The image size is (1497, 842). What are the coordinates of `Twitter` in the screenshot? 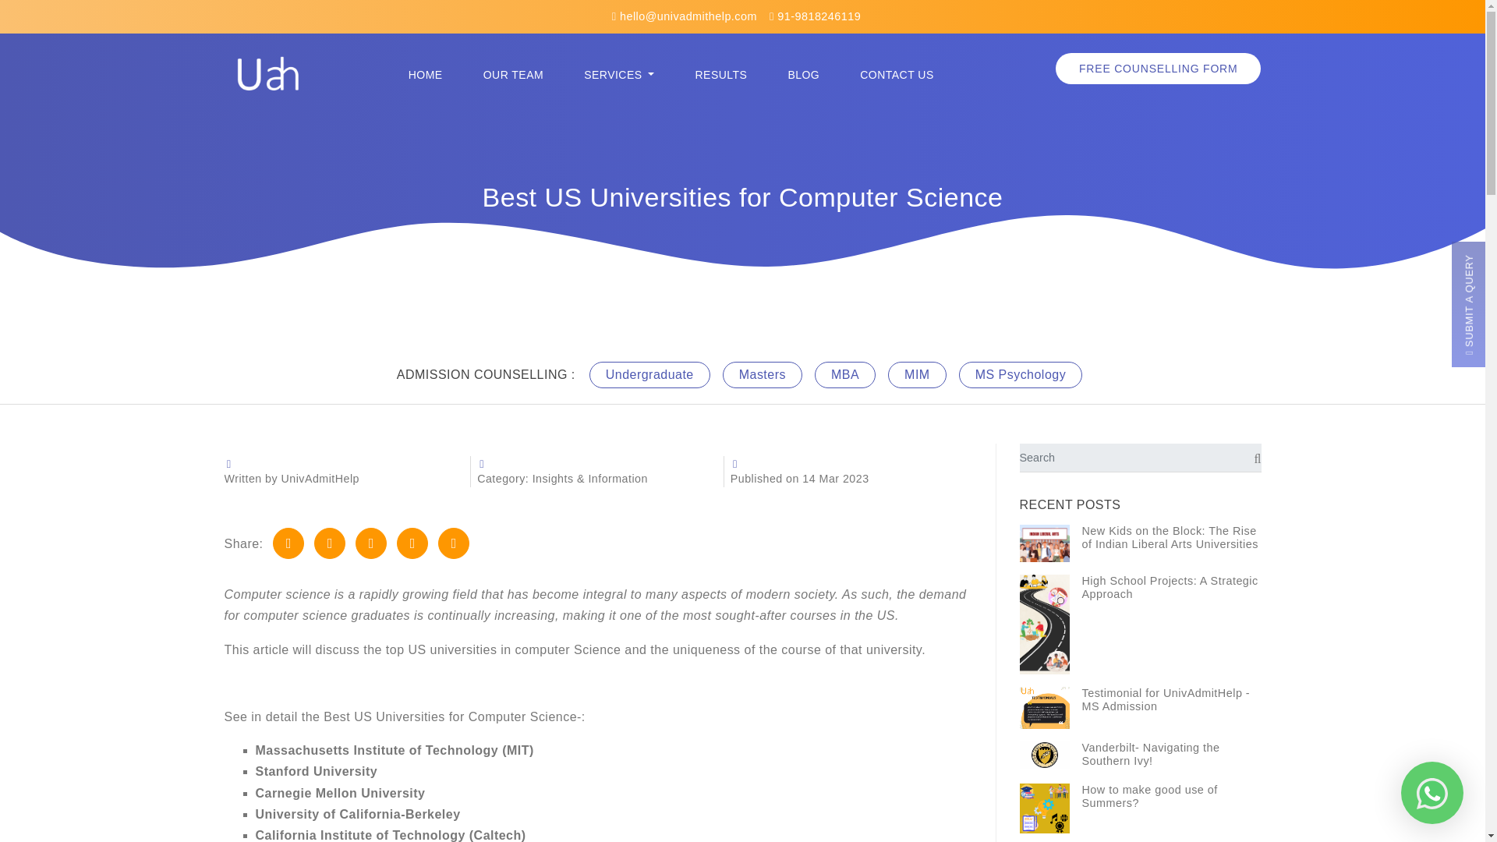 It's located at (330, 543).